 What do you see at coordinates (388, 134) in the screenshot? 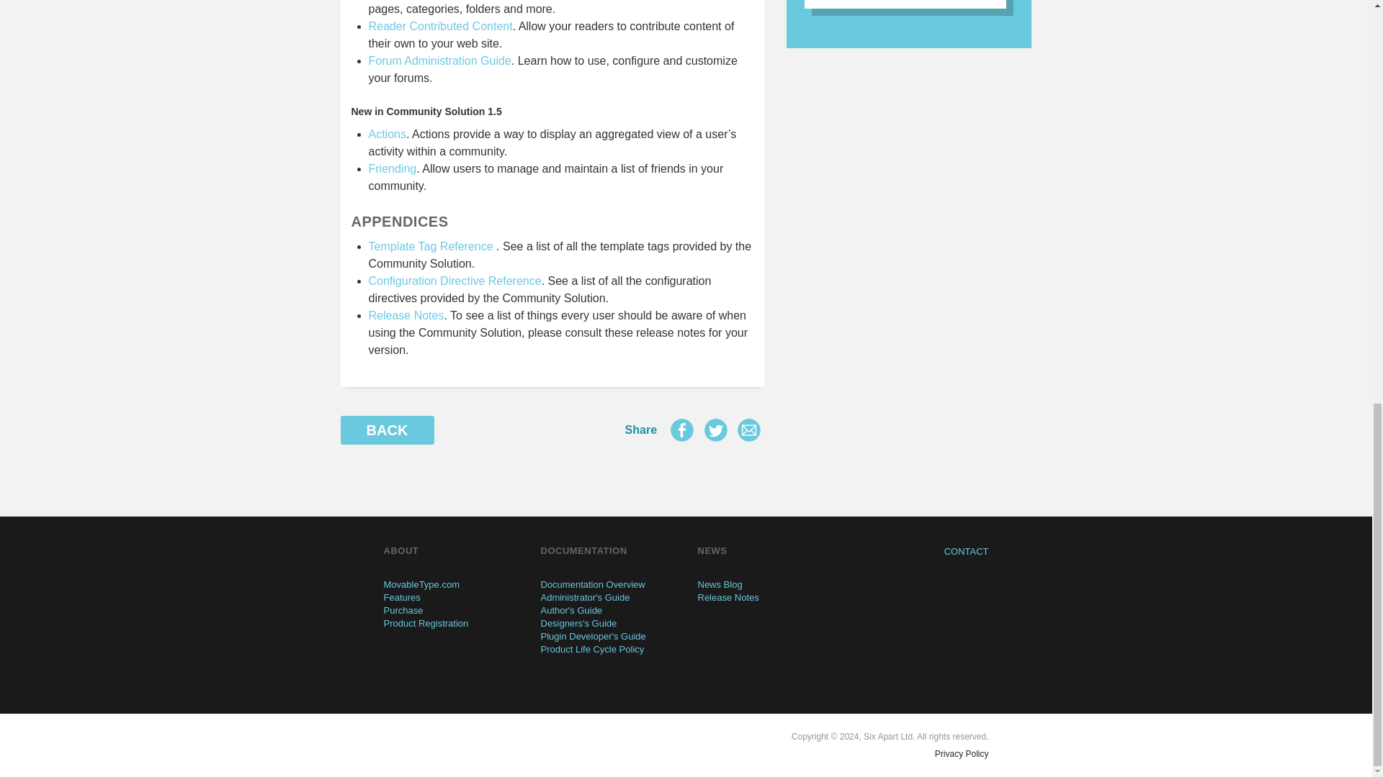
I see `Actions` at bounding box center [388, 134].